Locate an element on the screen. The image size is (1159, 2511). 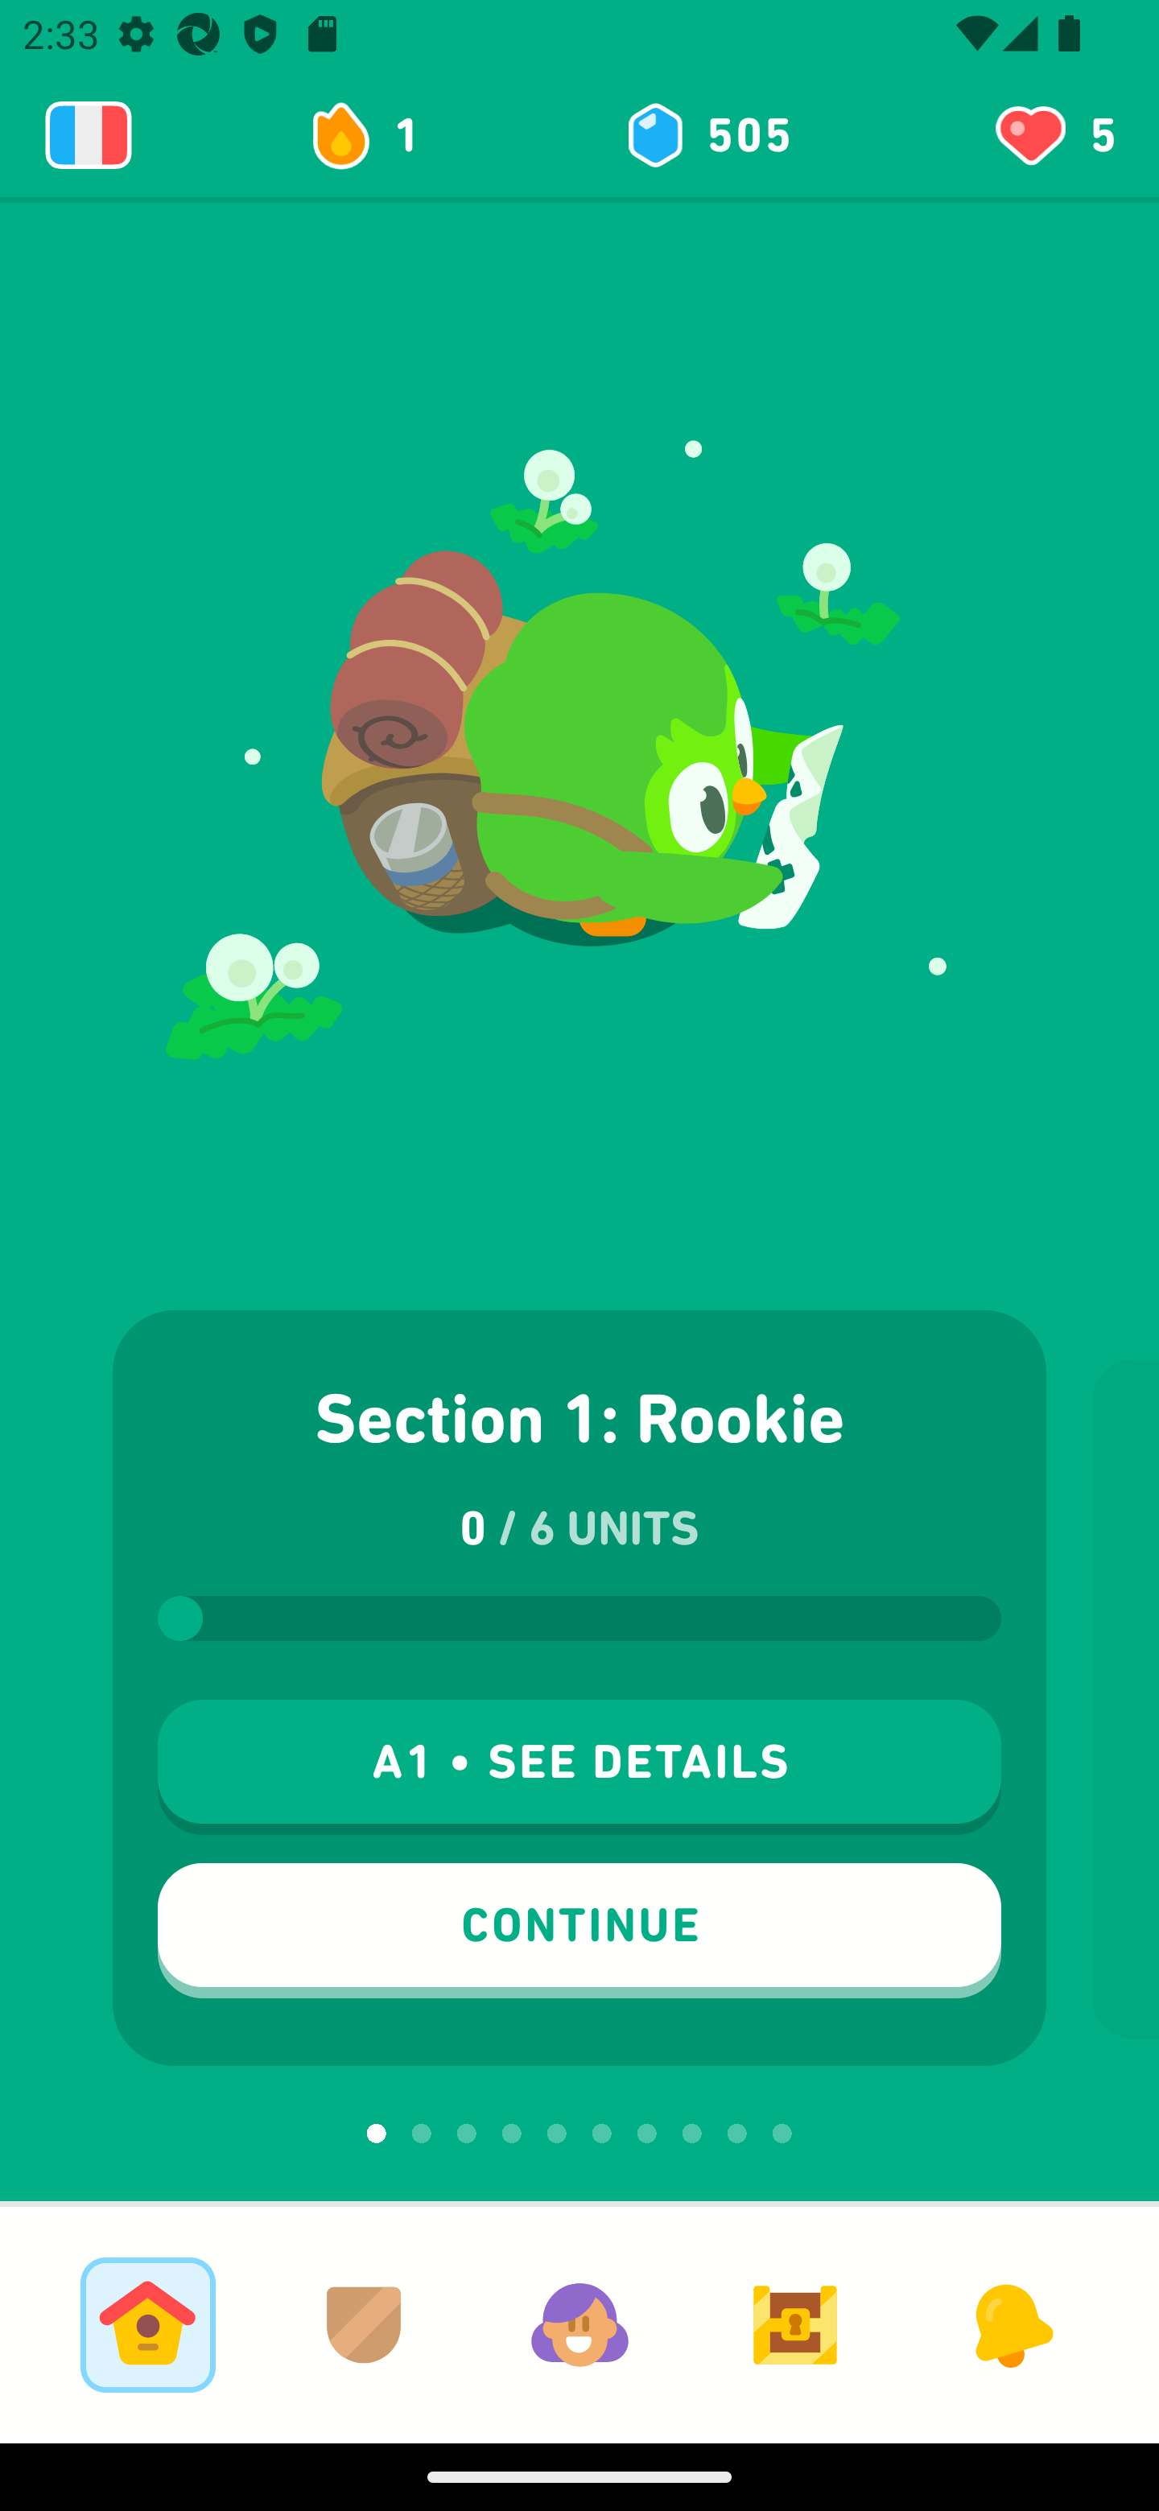
News Tab is located at coordinates (1011, 2324).